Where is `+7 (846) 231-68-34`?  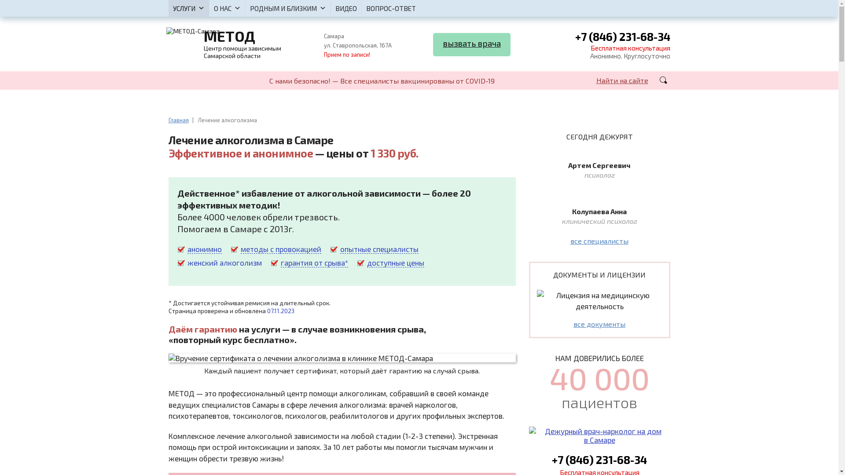 +7 (846) 231-68-34 is located at coordinates (622, 38).